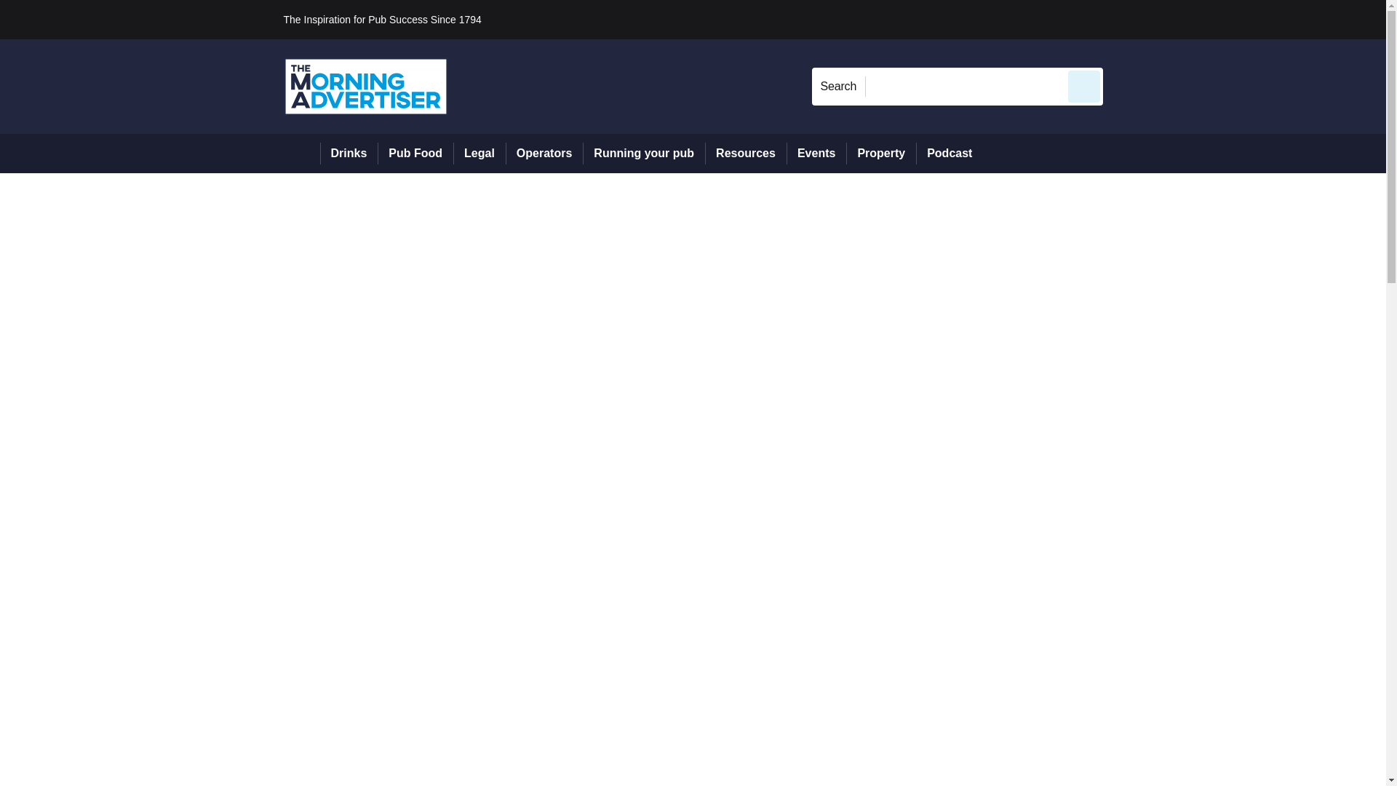 The height and width of the screenshot is (786, 1397). Describe the element at coordinates (1127, 19) in the screenshot. I see `Sign out` at that location.